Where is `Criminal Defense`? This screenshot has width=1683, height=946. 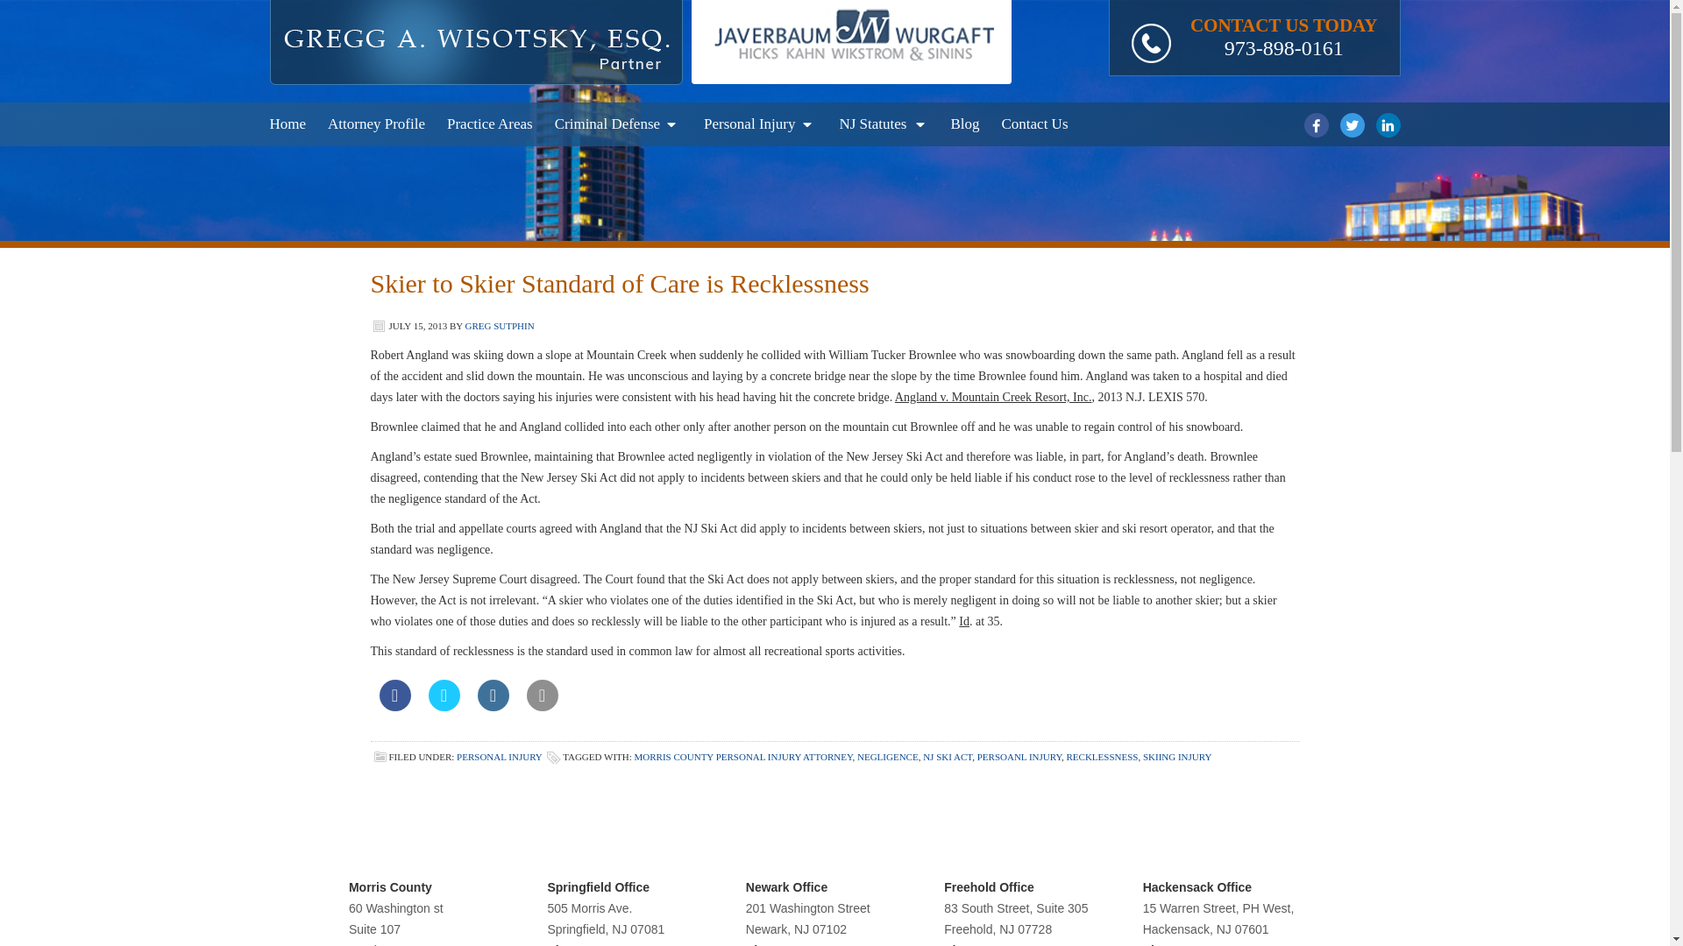
Criminal Defense is located at coordinates (618, 124).